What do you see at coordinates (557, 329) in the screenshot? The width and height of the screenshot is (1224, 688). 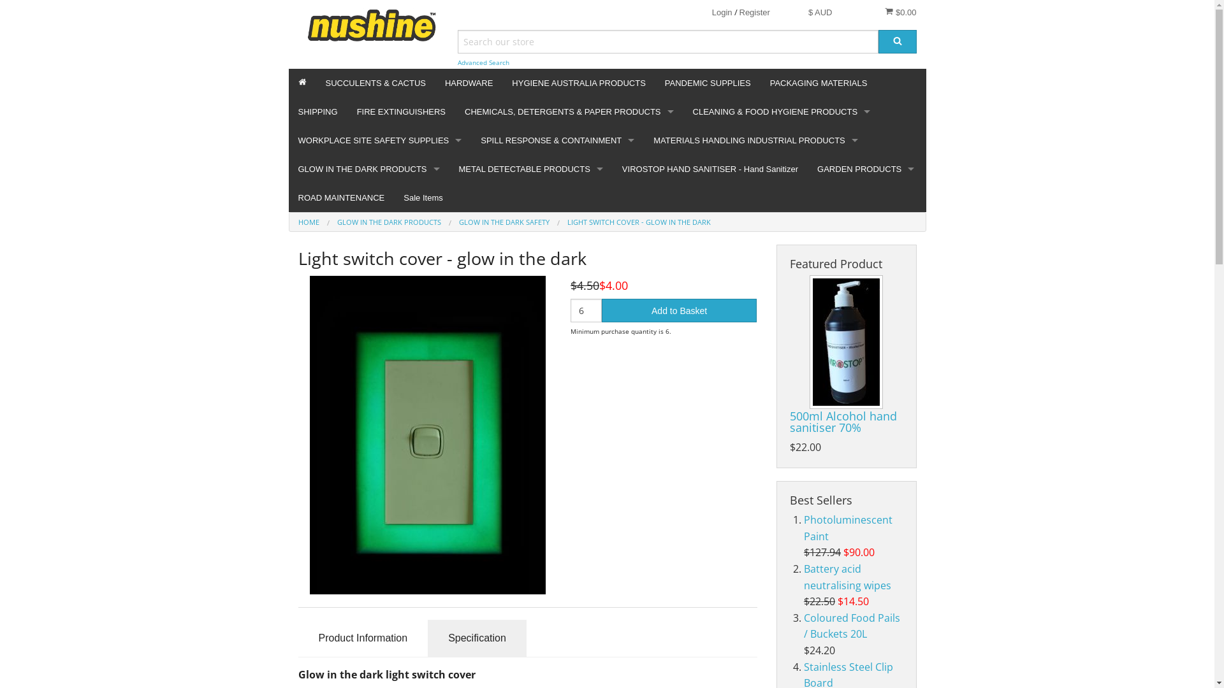 I see `Spill Containment` at bounding box center [557, 329].